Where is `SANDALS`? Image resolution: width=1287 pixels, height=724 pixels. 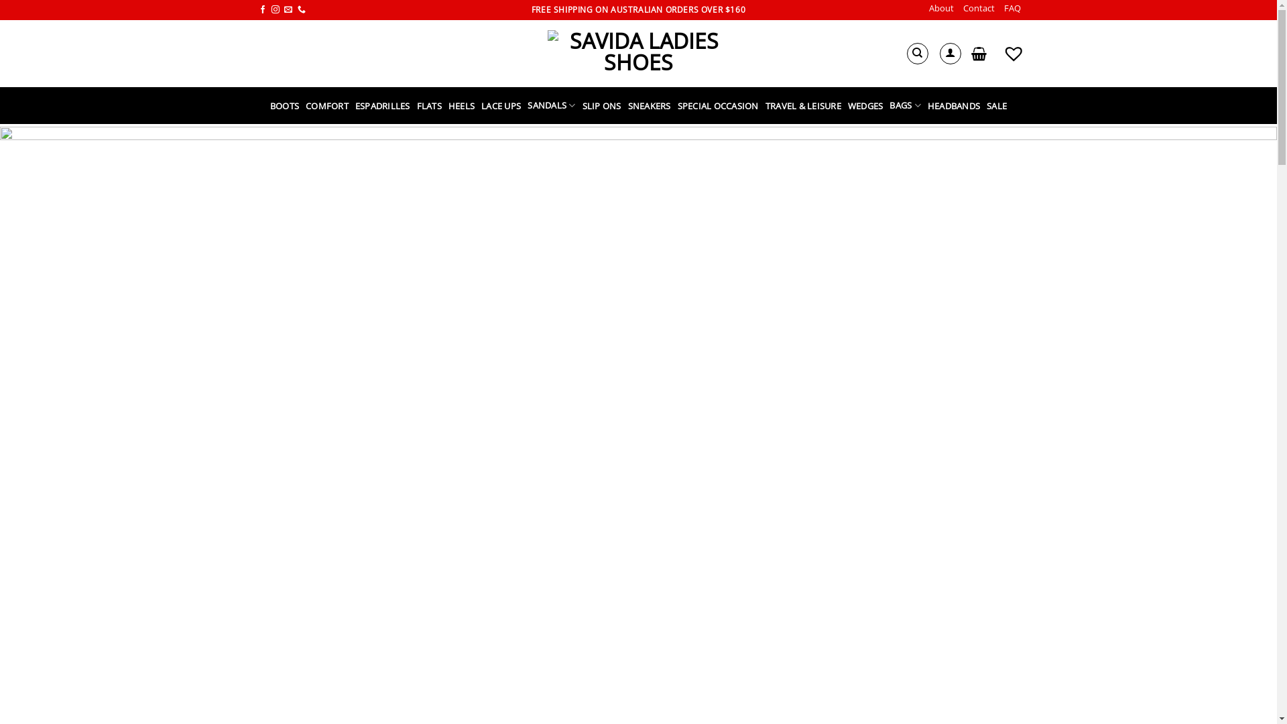 SANDALS is located at coordinates (551, 106).